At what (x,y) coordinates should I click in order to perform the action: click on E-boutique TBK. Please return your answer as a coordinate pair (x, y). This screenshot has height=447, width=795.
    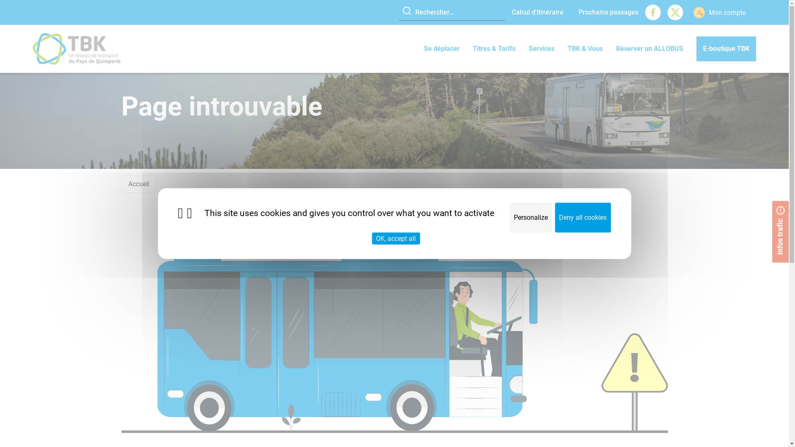
    Looking at the image, I should click on (726, 49).